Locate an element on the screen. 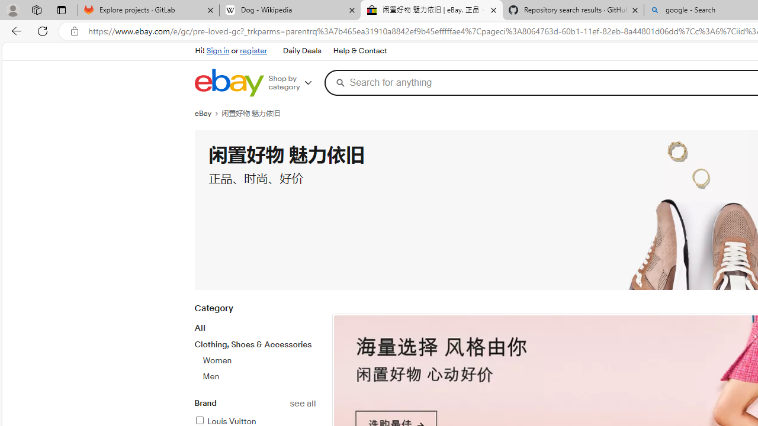 The width and height of the screenshot is (758, 426). Shop by category is located at coordinates (294, 83).